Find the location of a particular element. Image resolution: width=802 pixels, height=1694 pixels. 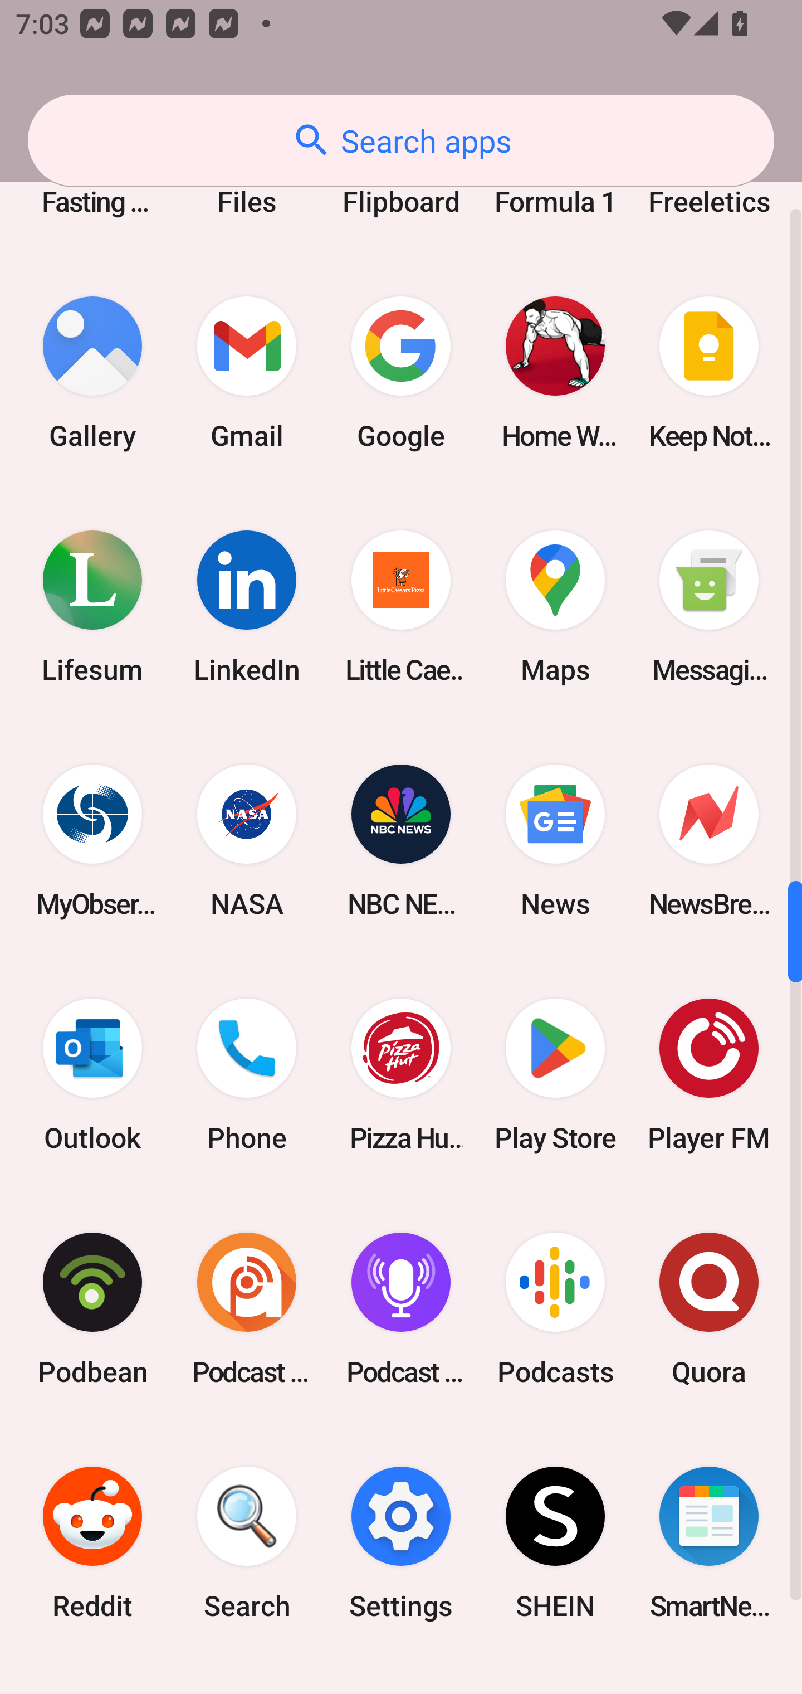

NewsBreak is located at coordinates (709, 840).